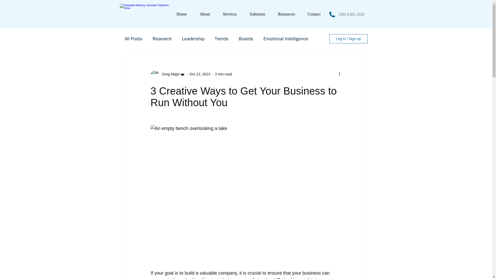 This screenshot has width=496, height=279. What do you see at coordinates (200, 74) in the screenshot?
I see `Oct 13, 2023` at bounding box center [200, 74].